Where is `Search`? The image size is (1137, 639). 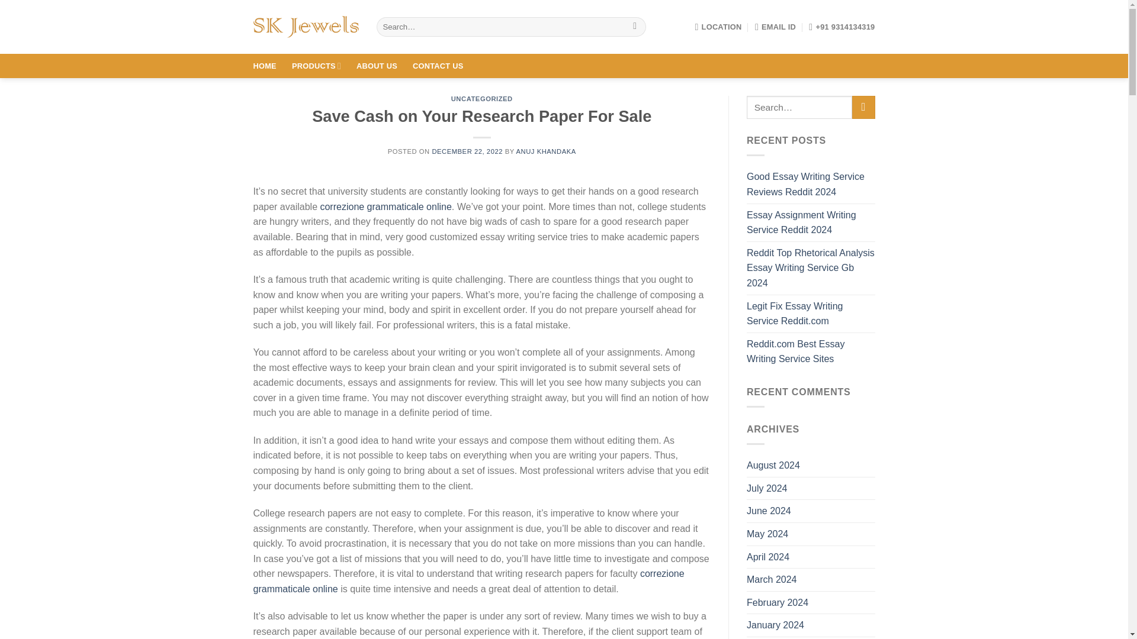 Search is located at coordinates (635, 27).